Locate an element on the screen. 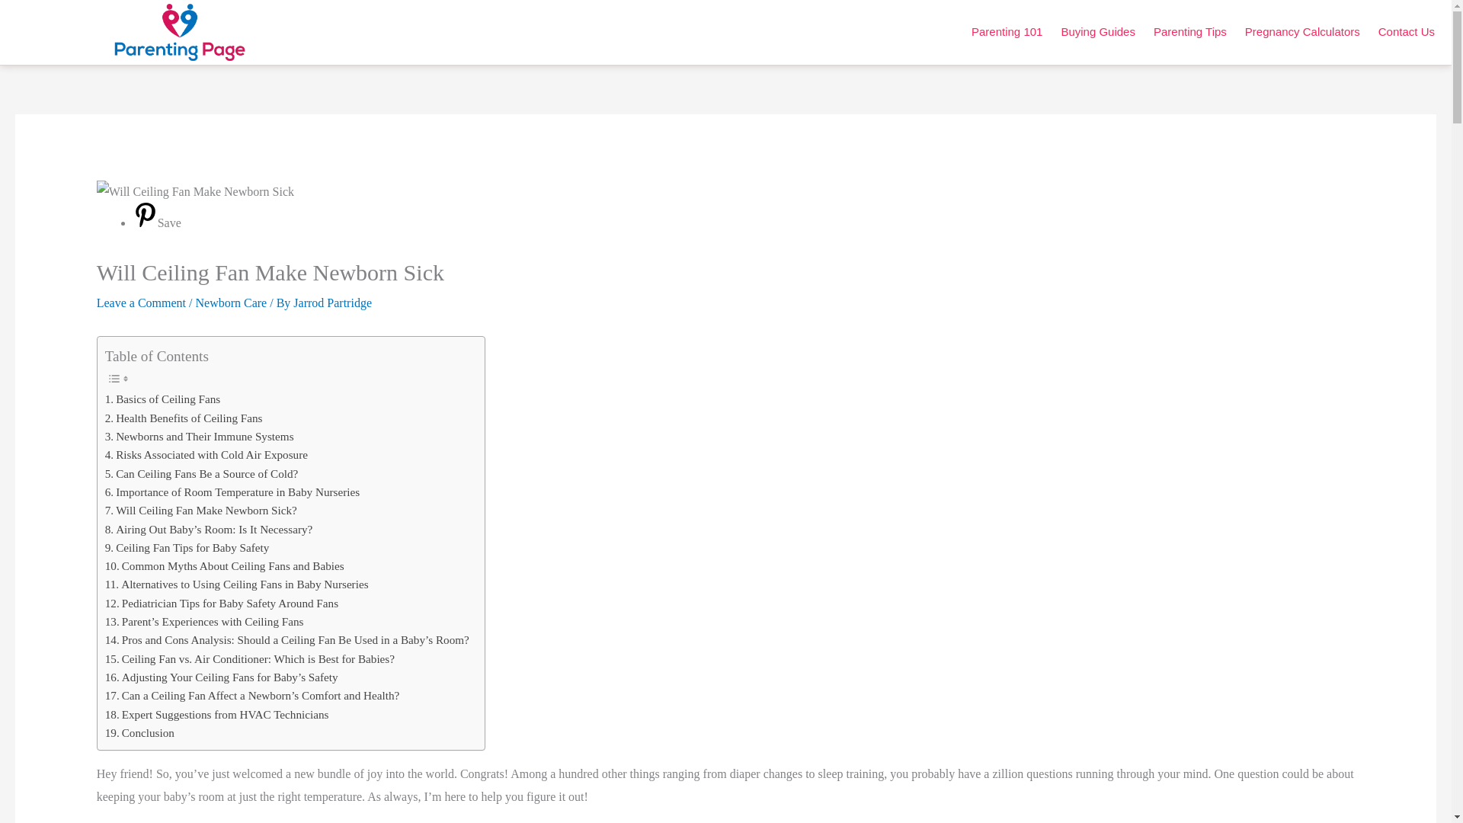 The height and width of the screenshot is (823, 1463). Newborn Care is located at coordinates (230, 303).